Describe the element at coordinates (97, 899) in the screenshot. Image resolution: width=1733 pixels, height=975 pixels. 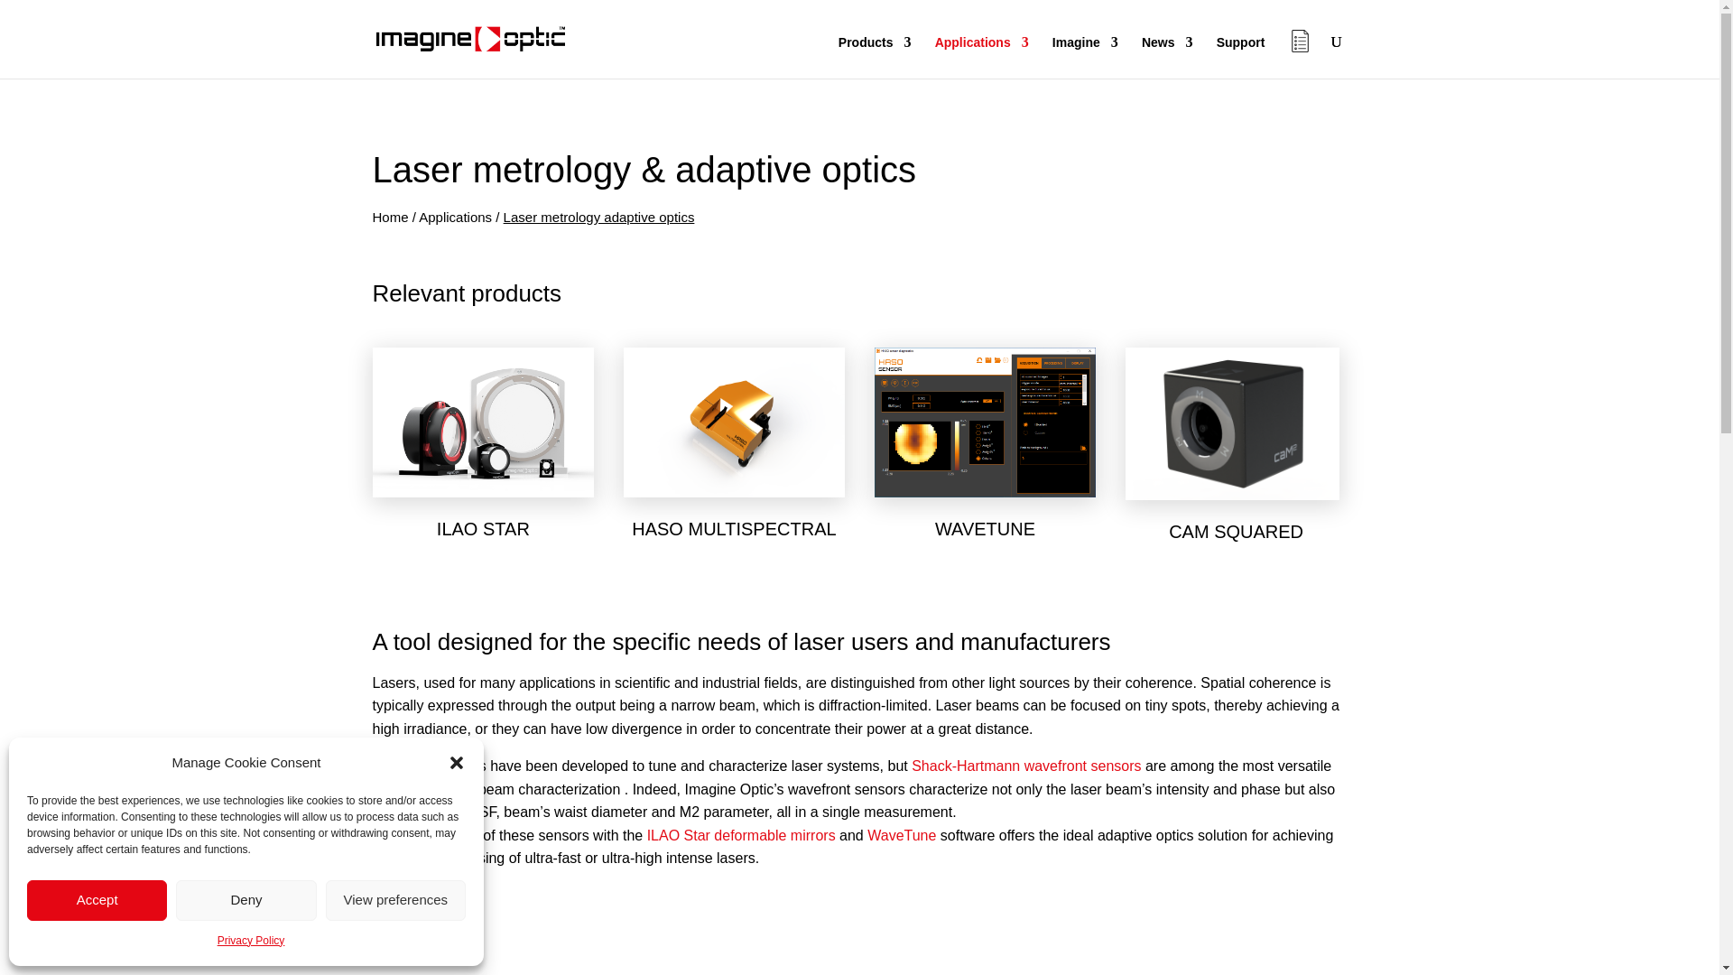
I see `Accept` at that location.